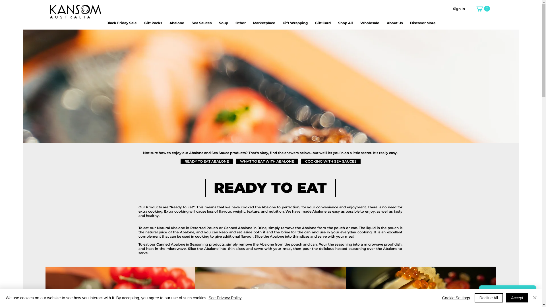  What do you see at coordinates (483, 9) in the screenshot?
I see `0` at bounding box center [483, 9].